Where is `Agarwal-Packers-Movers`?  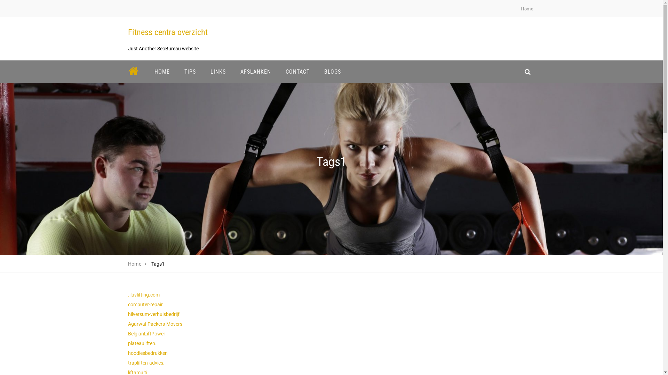
Agarwal-Packers-Movers is located at coordinates (155, 324).